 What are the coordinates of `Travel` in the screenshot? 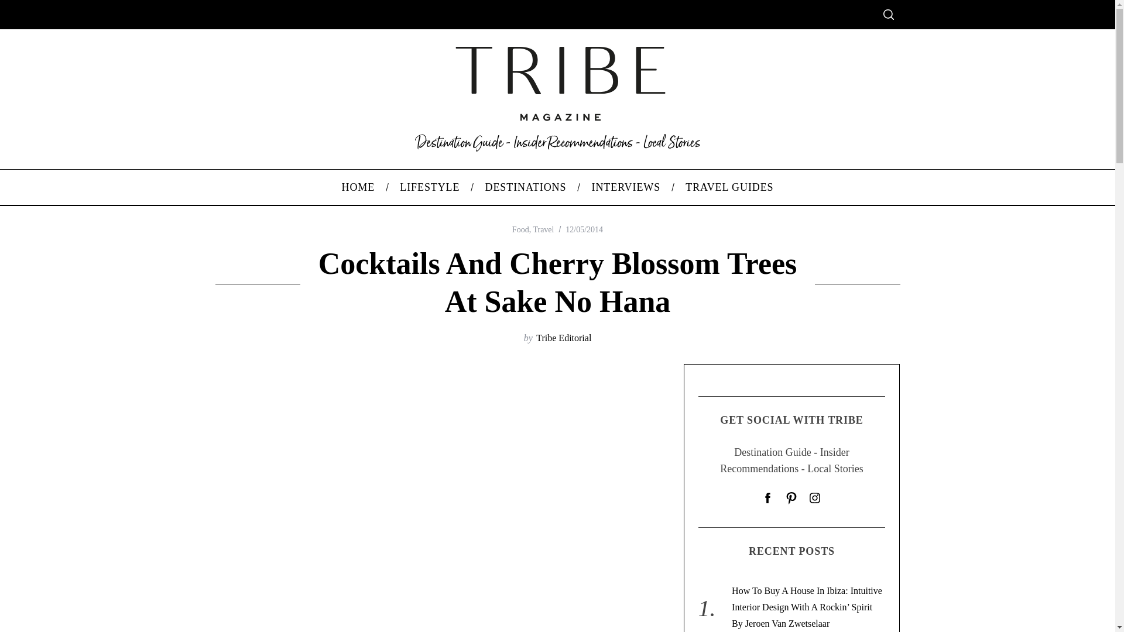 It's located at (543, 229).